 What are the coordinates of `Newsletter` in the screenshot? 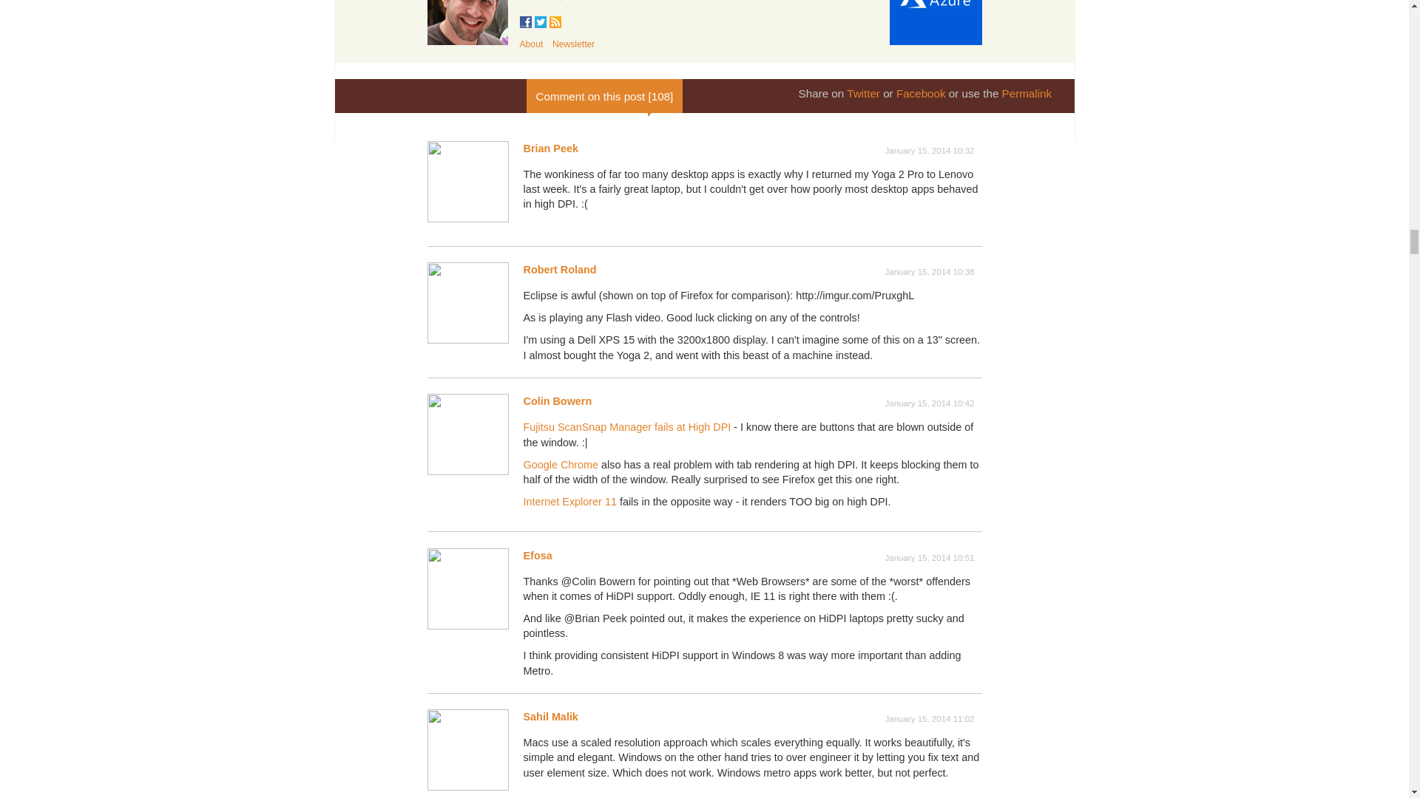 It's located at (573, 44).